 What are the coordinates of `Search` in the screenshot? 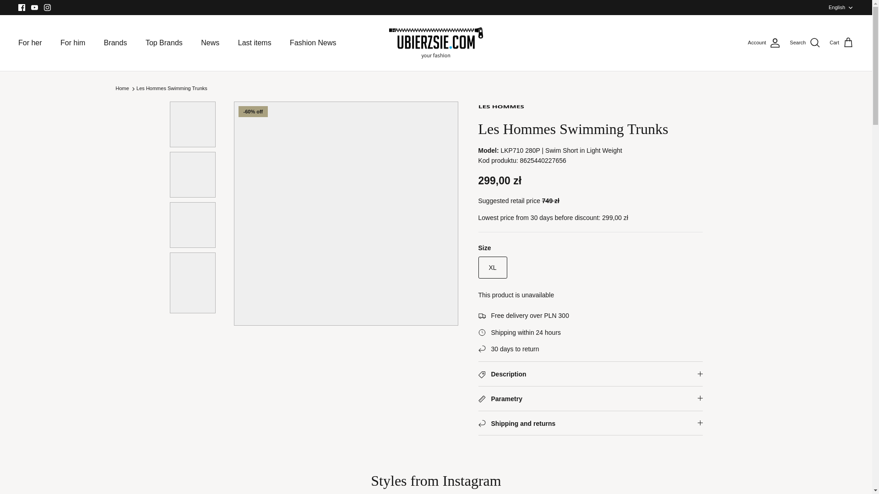 It's located at (255, 43).